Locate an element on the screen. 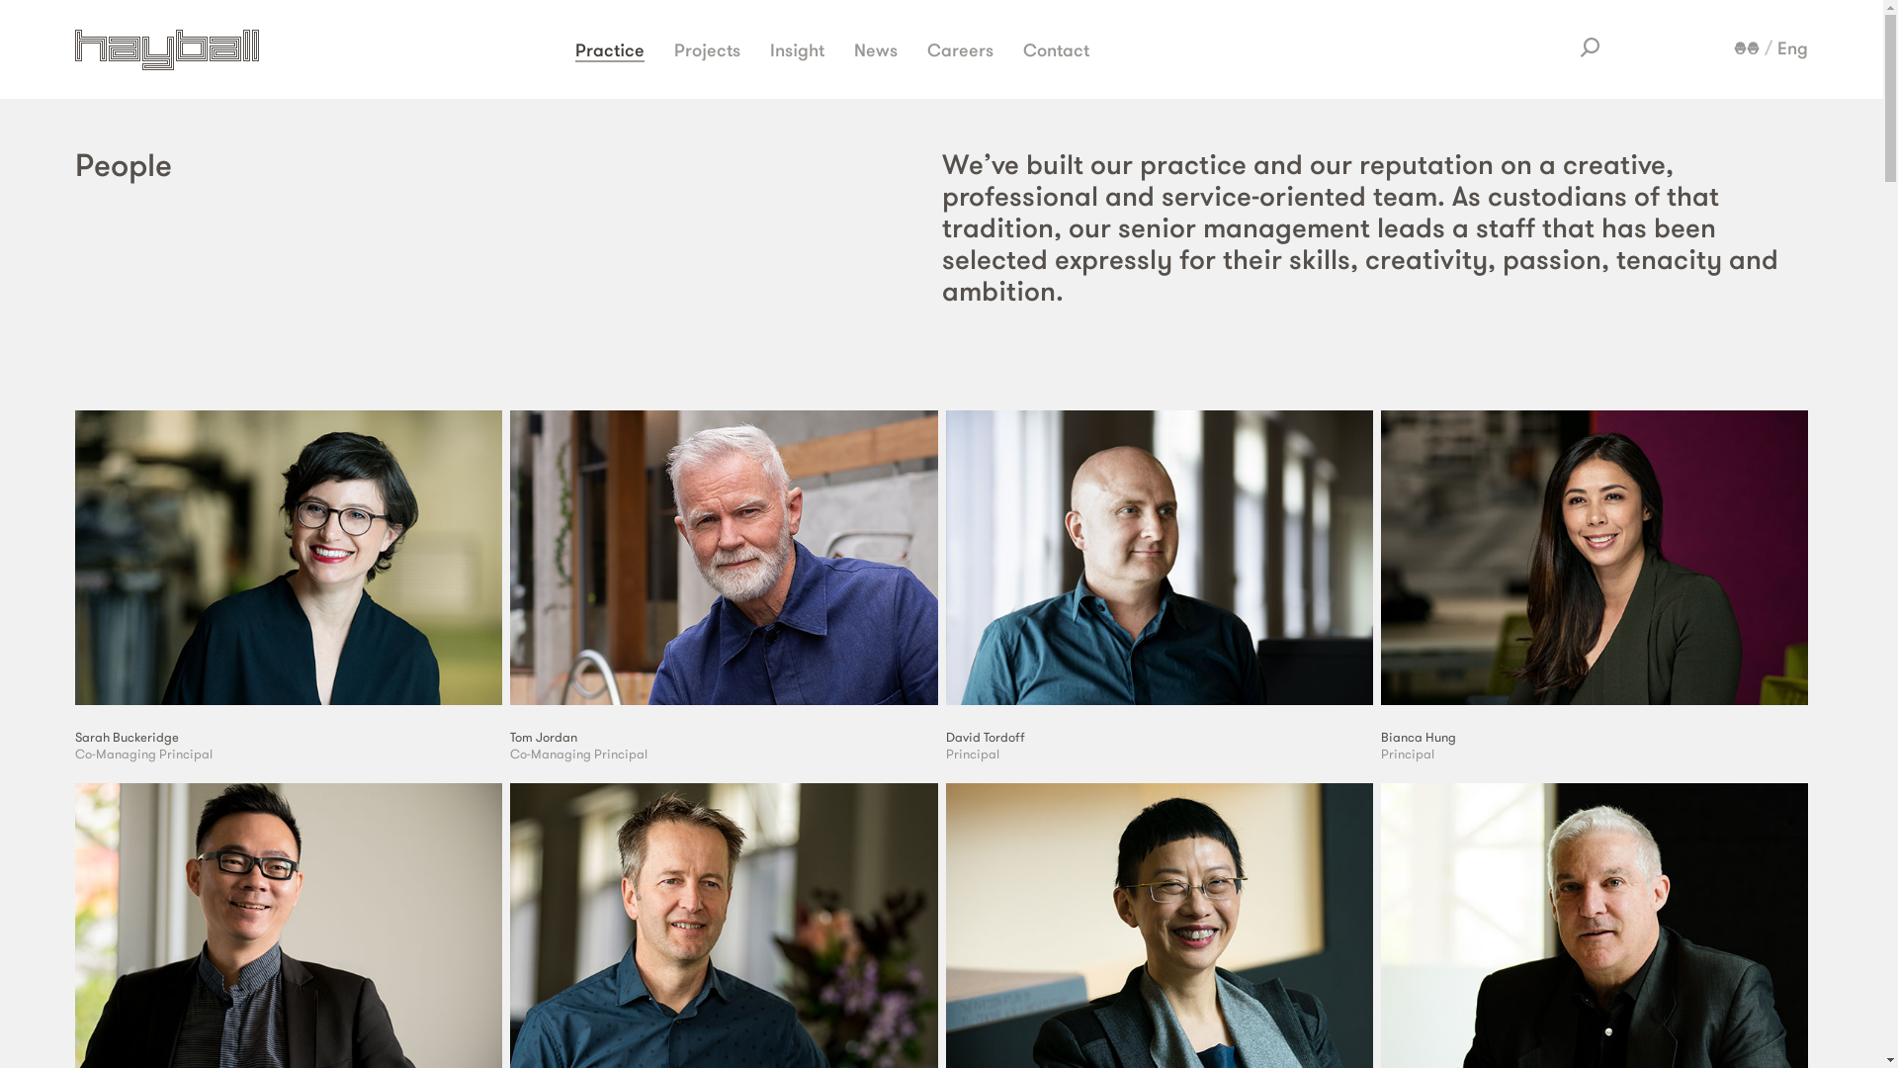  Projects is located at coordinates (708, 49).